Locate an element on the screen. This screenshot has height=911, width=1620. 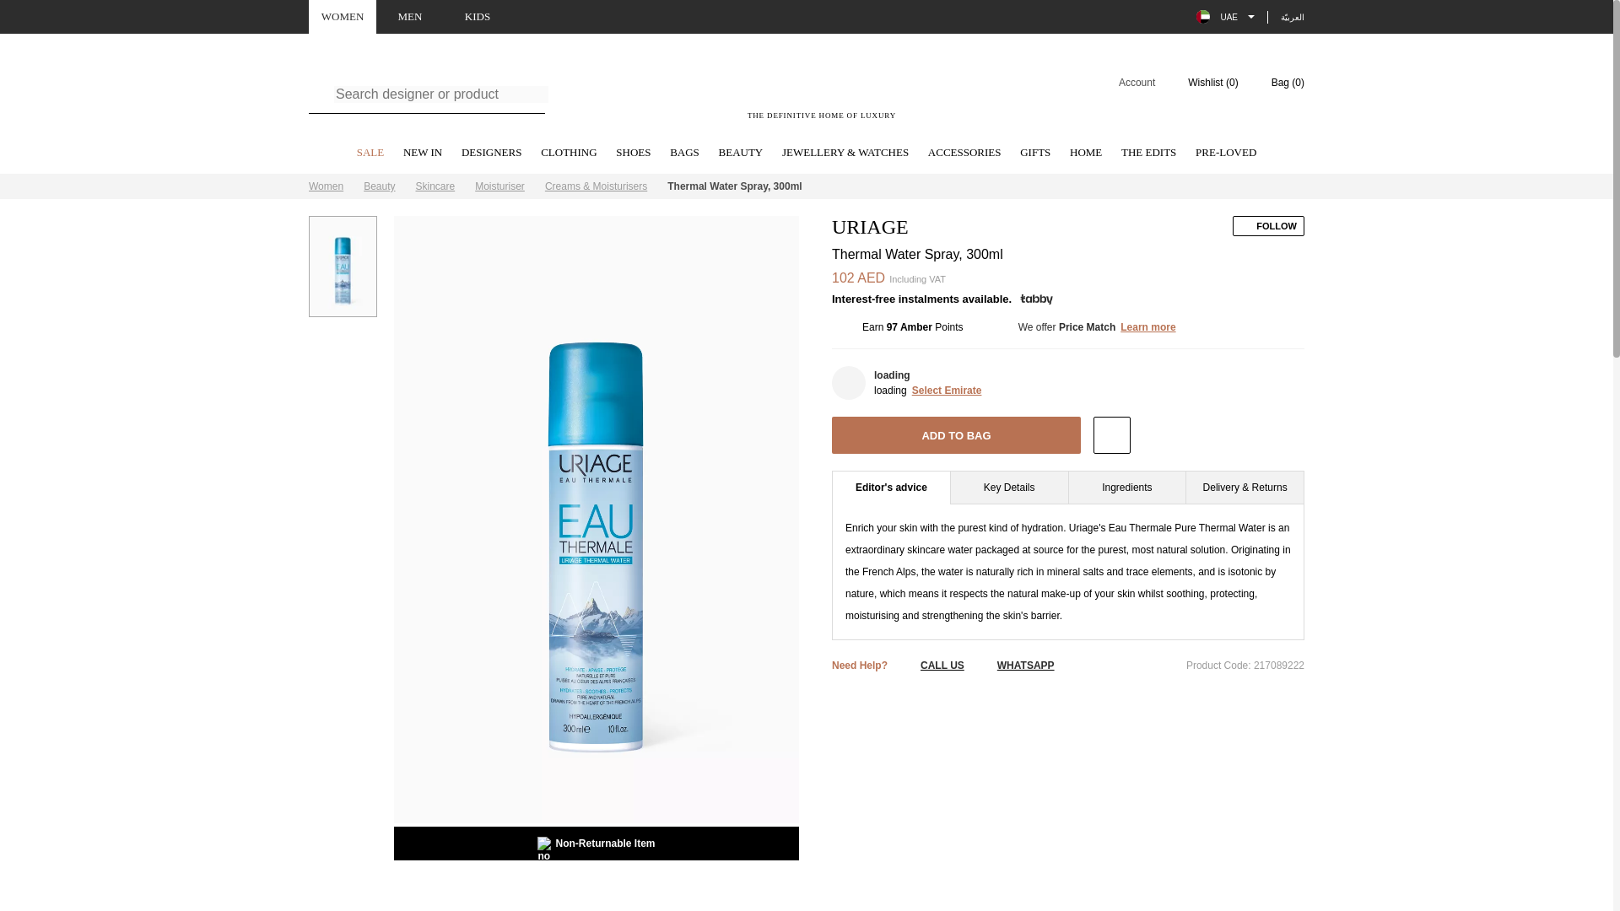
THE EDITS is located at coordinates (1147, 154).